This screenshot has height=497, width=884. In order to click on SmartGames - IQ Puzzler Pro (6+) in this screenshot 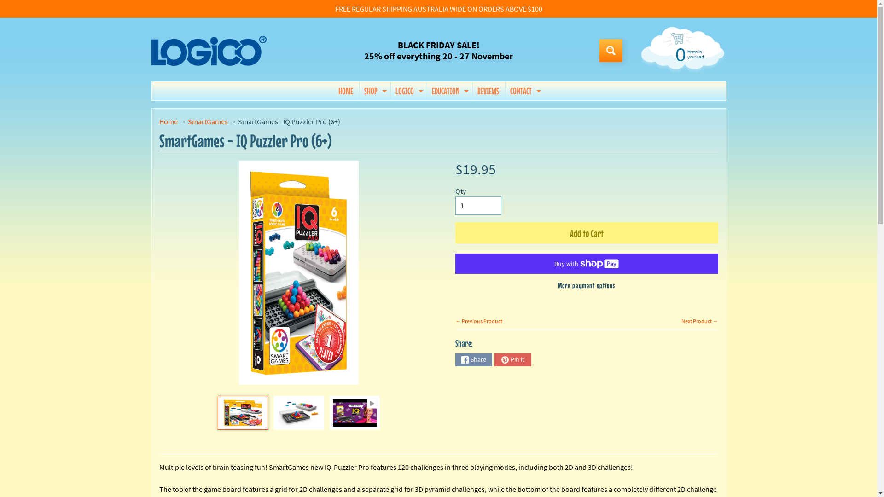, I will do `click(298, 413)`.